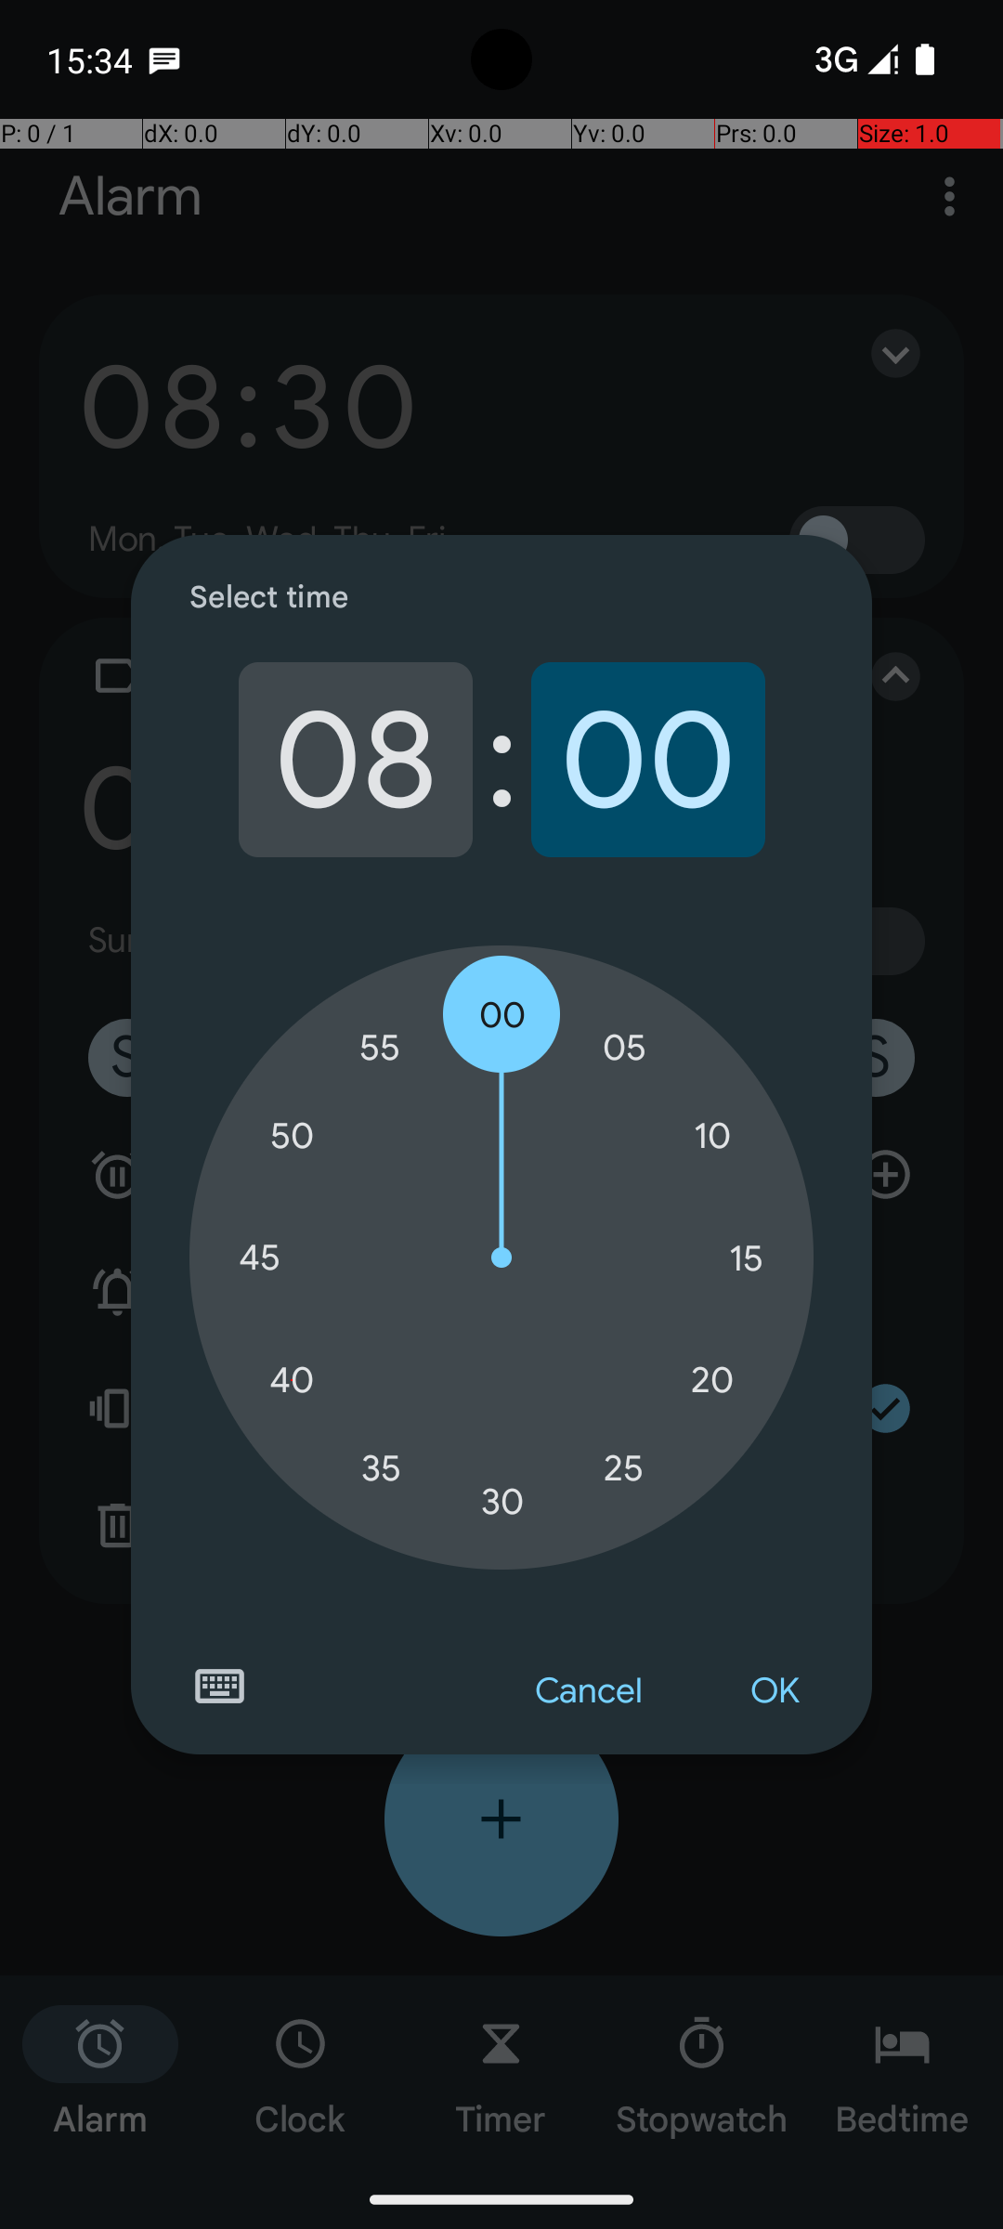 The width and height of the screenshot is (1003, 2229). What do you see at coordinates (648, 760) in the screenshot?
I see `00` at bounding box center [648, 760].